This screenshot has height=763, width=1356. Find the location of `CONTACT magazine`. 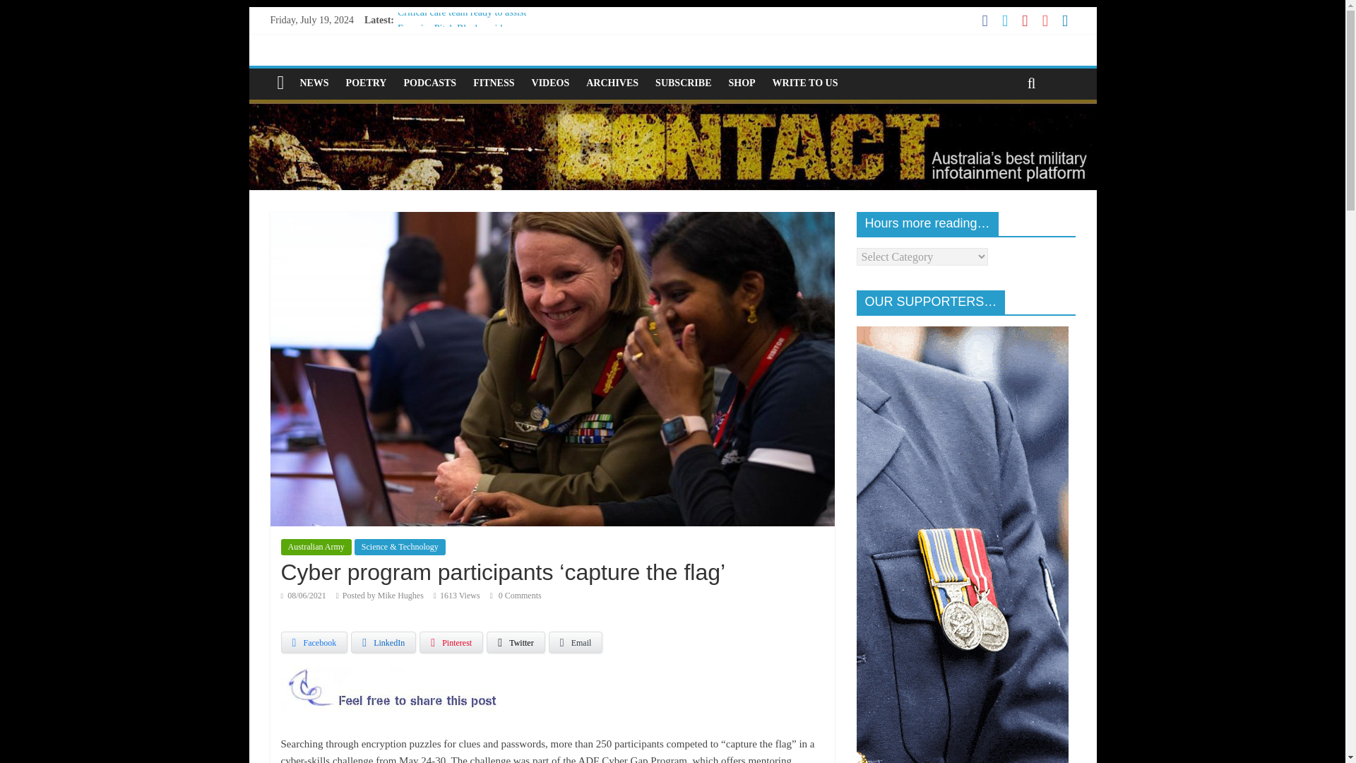

CONTACT magazine is located at coordinates (672, 108).